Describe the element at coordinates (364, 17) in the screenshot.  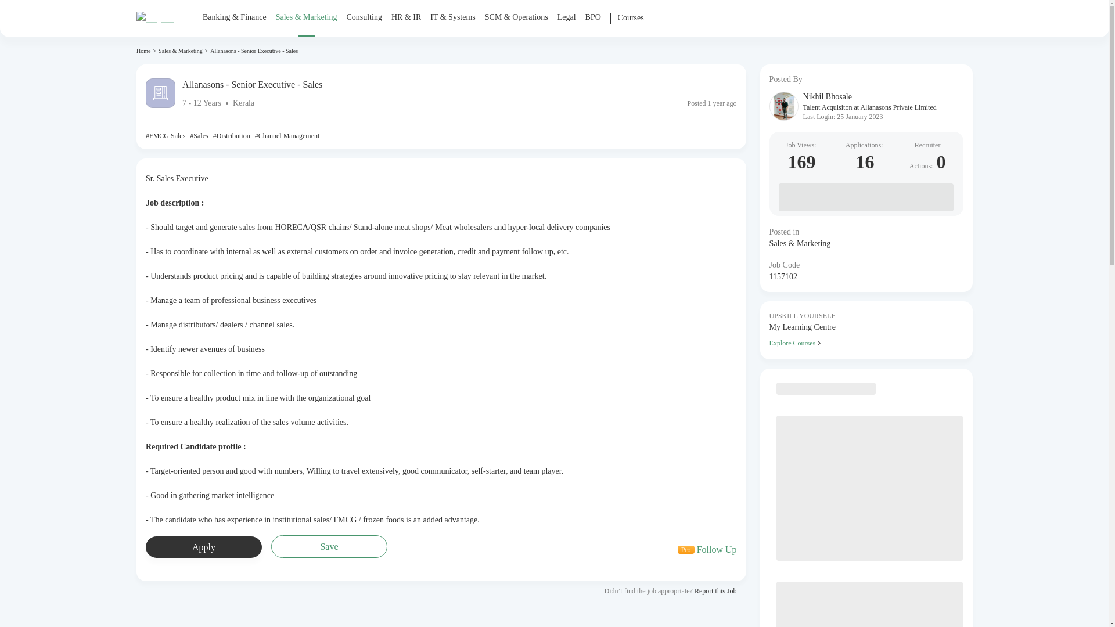
I see `Consulting` at that location.